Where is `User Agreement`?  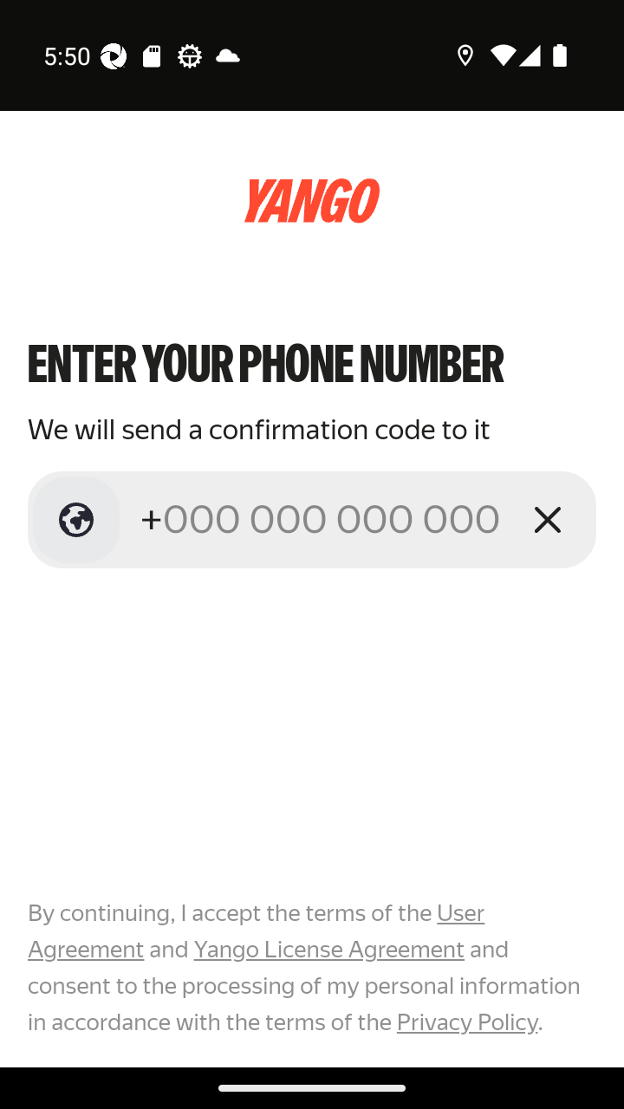 User Agreement is located at coordinates (257, 931).